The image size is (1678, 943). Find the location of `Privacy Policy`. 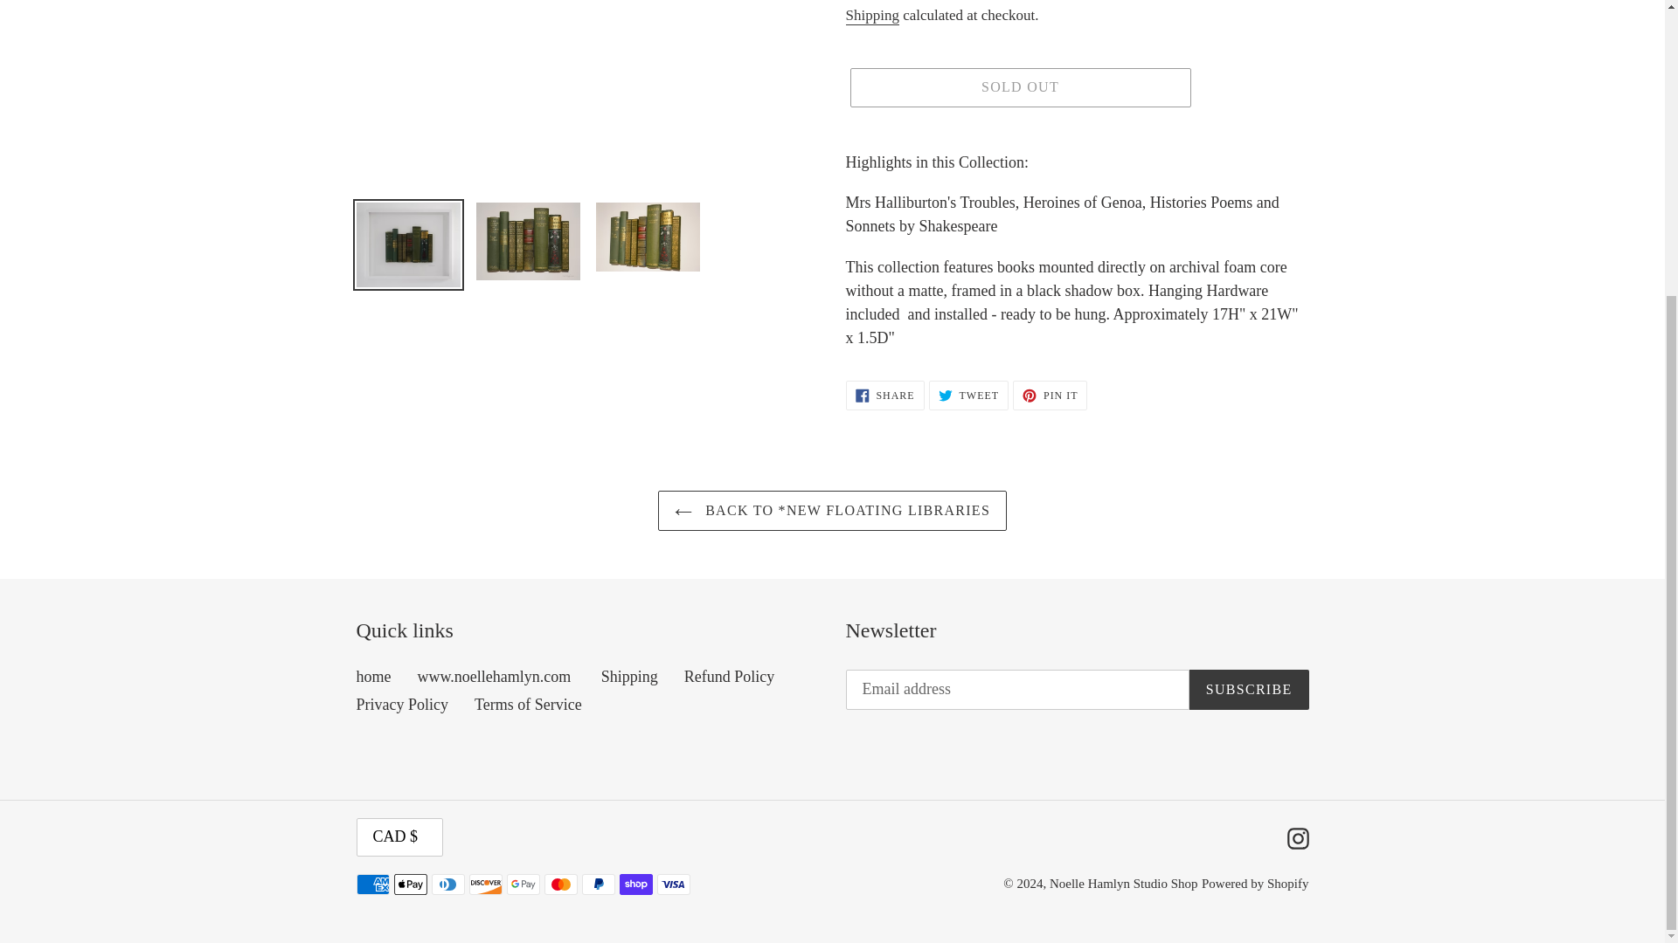

Privacy Policy is located at coordinates (1050, 395).